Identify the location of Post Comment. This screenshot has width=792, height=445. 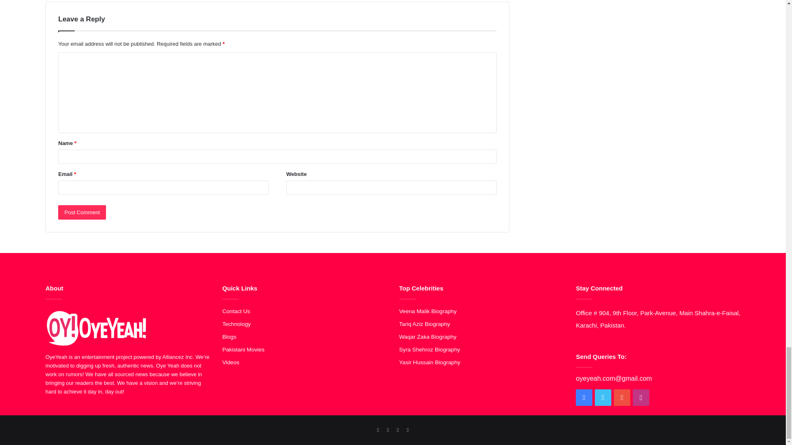
(82, 212).